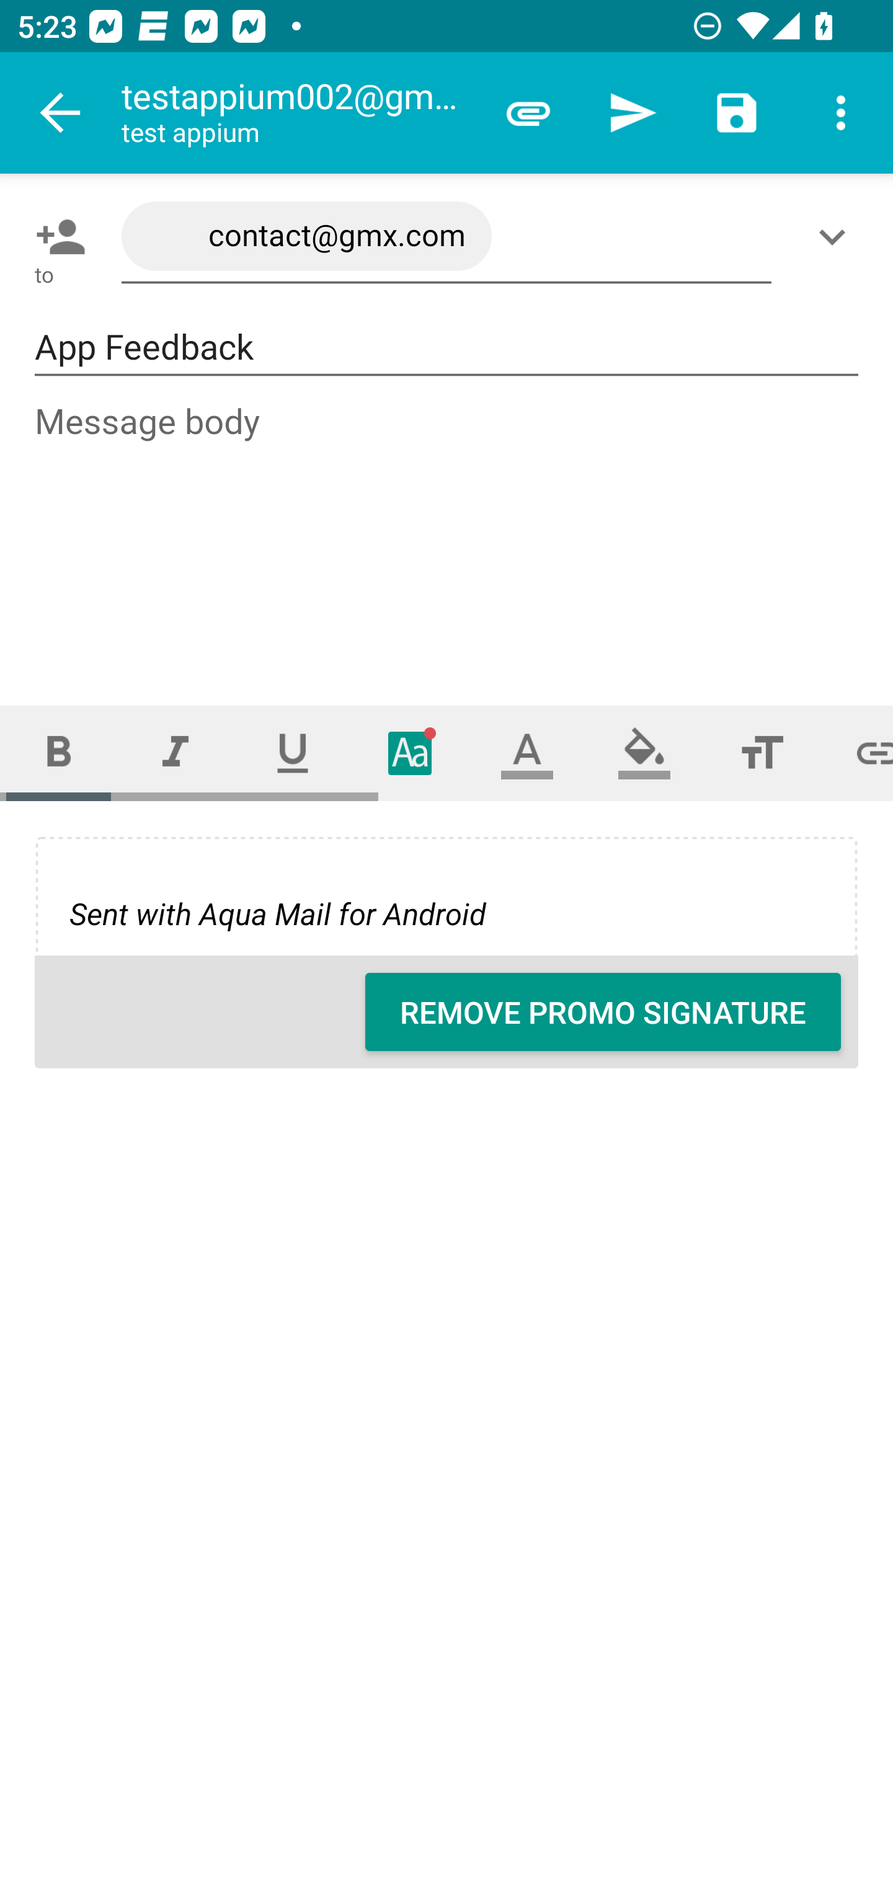  Describe the element at coordinates (448, 532) in the screenshot. I see `Message body` at that location.